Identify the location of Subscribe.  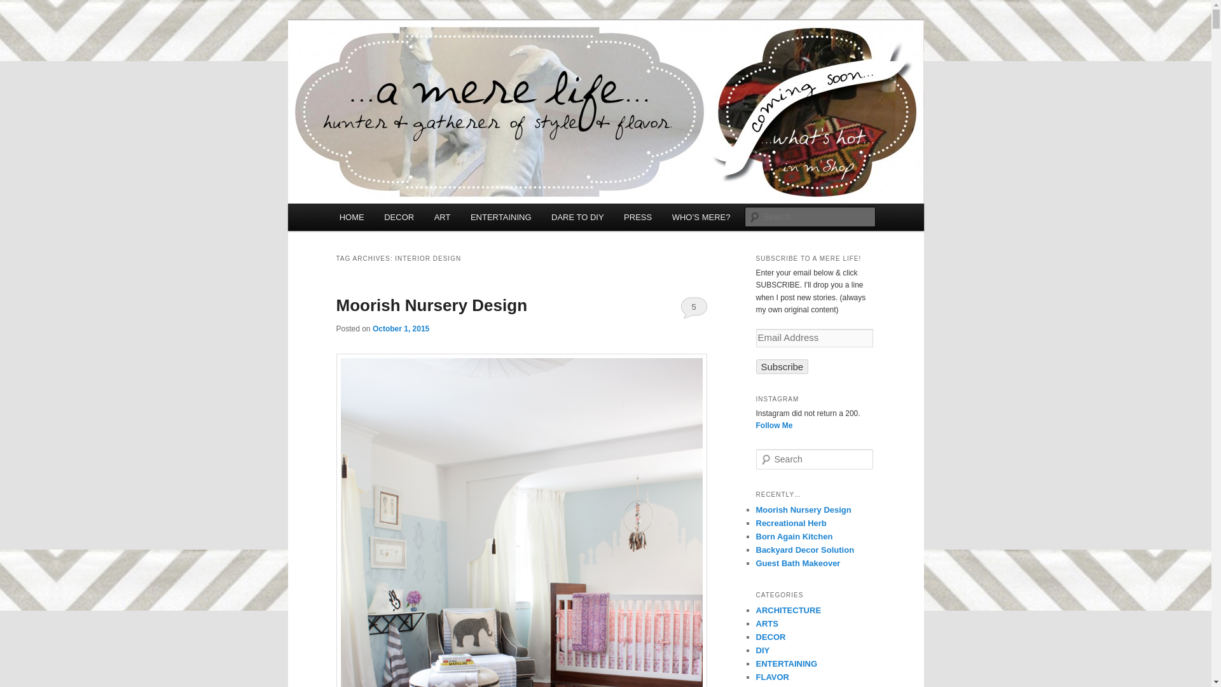
(782, 366).